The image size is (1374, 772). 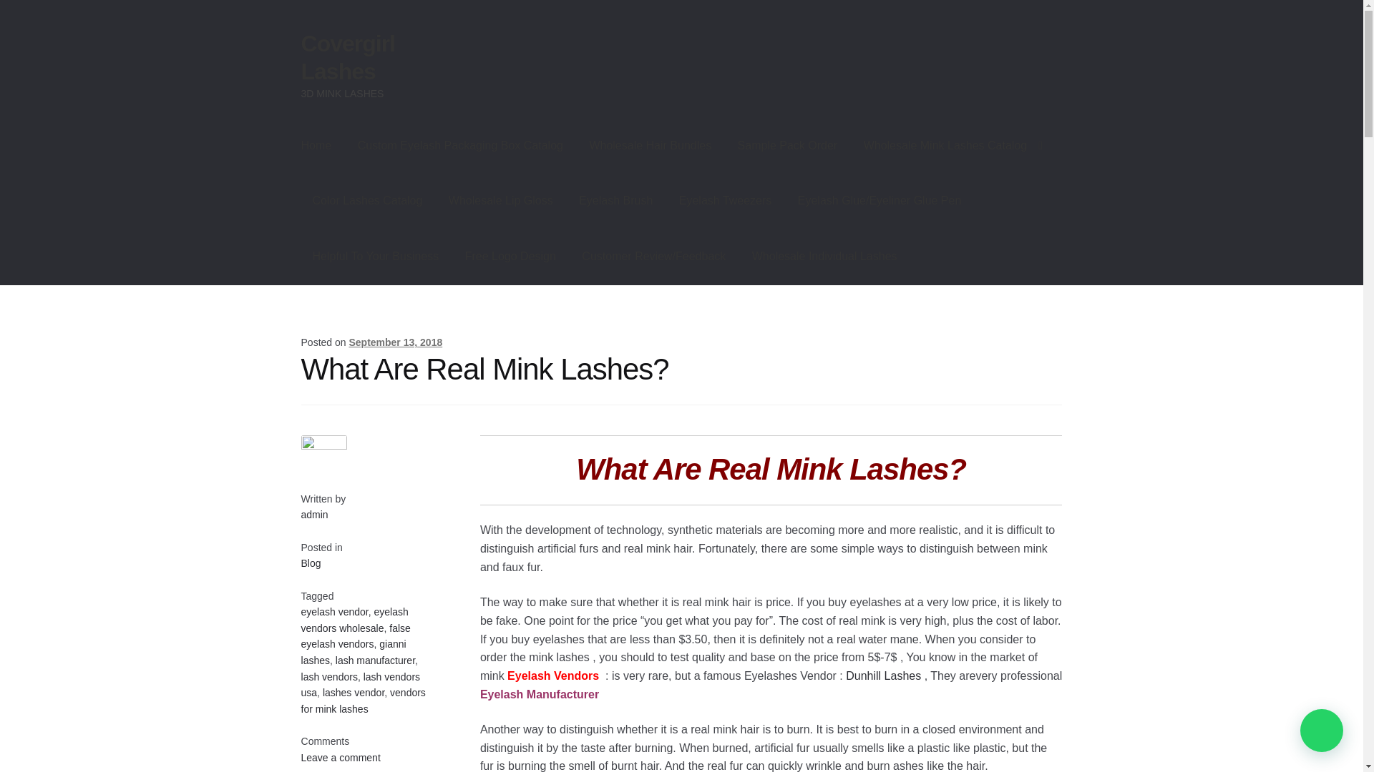 I want to click on Wholesale Lip Gloss, so click(x=501, y=200).